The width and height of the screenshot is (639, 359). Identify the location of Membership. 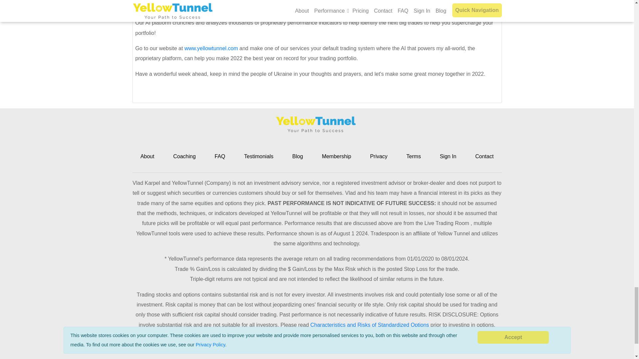
(336, 156).